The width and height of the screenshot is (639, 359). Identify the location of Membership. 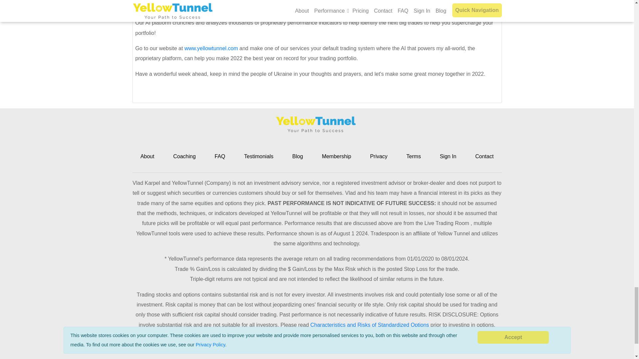
(336, 156).